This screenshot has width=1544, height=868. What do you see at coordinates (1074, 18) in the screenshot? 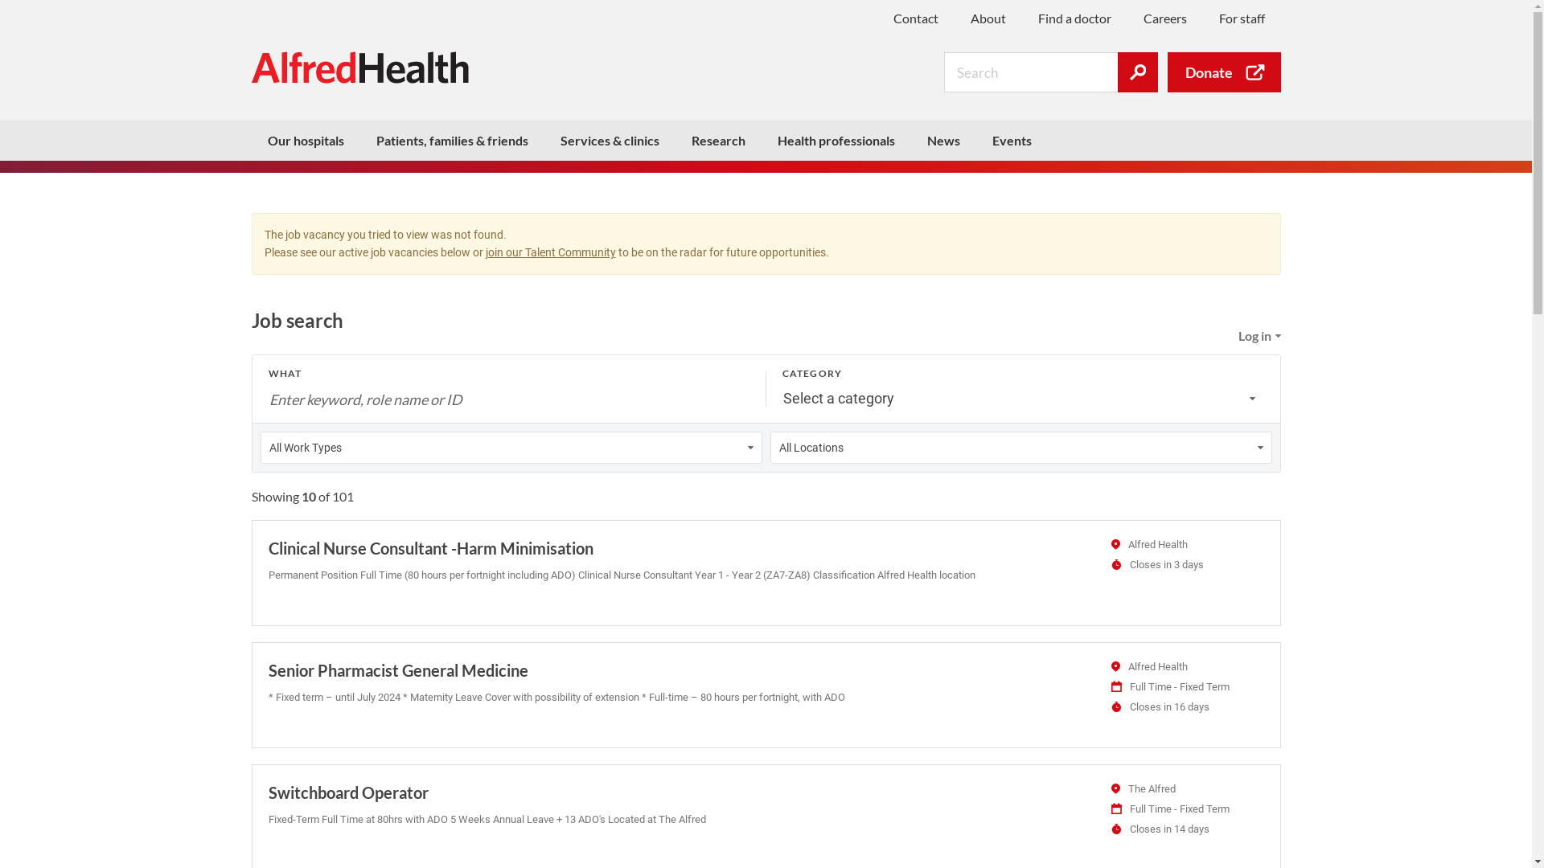
I see `Find a doctor` at bounding box center [1074, 18].